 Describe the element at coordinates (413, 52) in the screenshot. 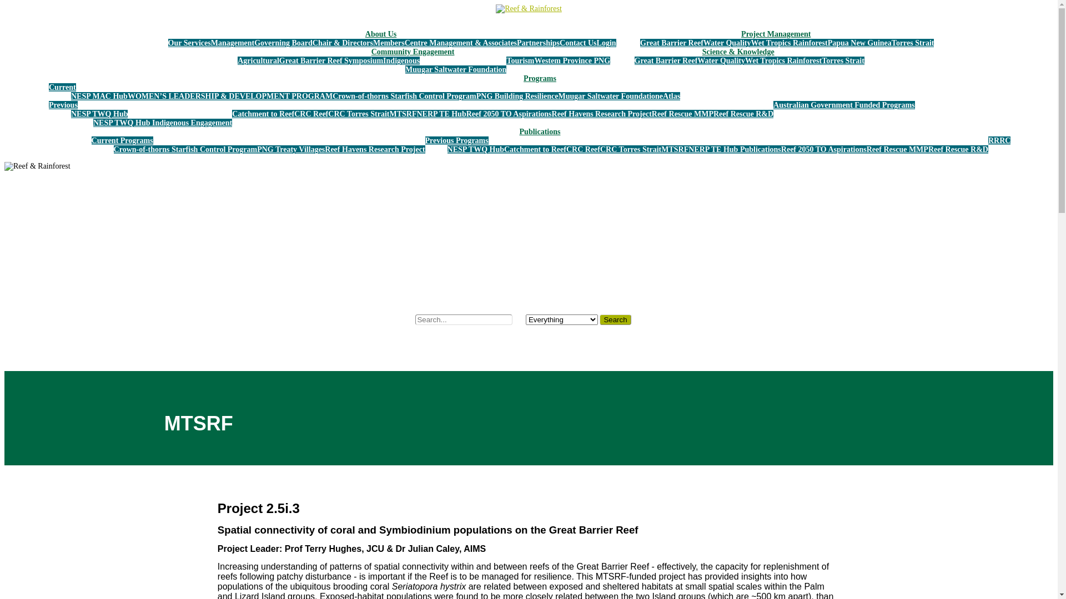

I see `Community Engagement` at that location.